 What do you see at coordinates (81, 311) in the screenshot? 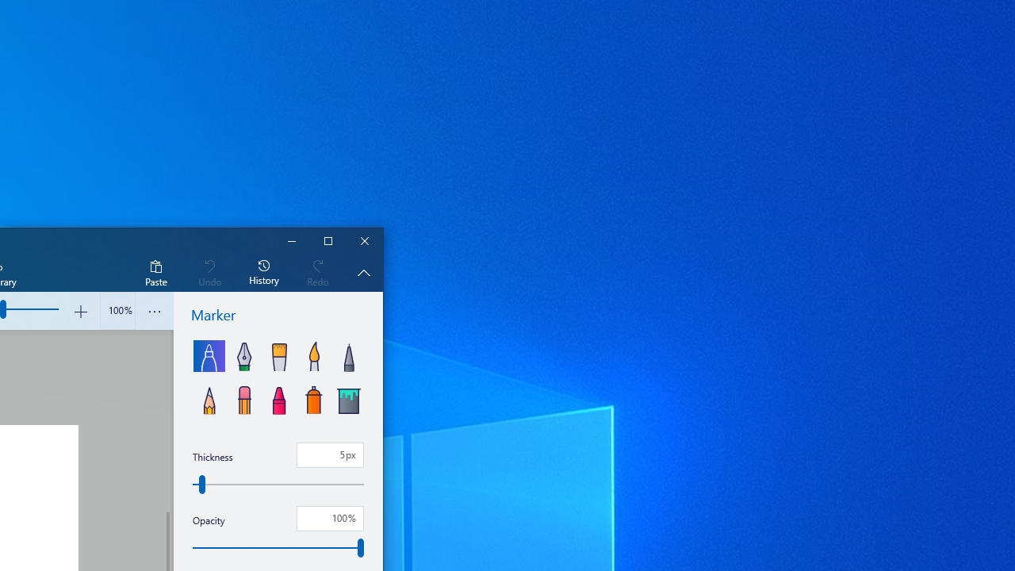
I see `Zoom in` at bounding box center [81, 311].